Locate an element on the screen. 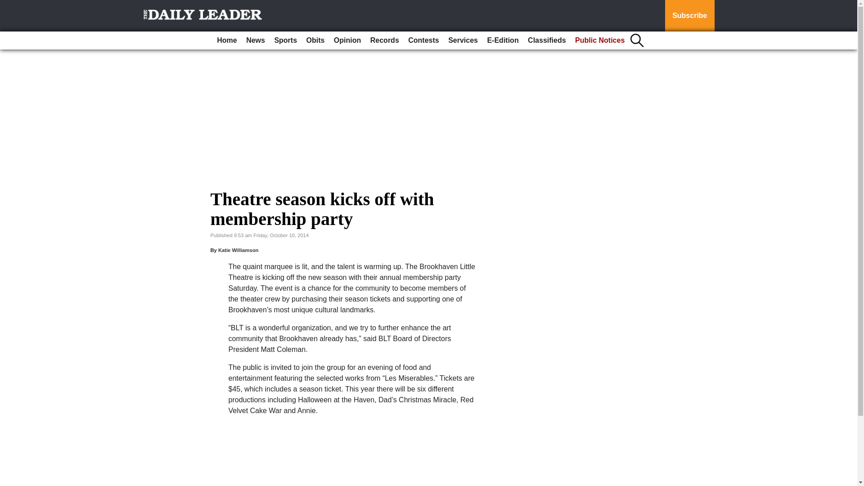 The width and height of the screenshot is (864, 486). Services is located at coordinates (463, 40).